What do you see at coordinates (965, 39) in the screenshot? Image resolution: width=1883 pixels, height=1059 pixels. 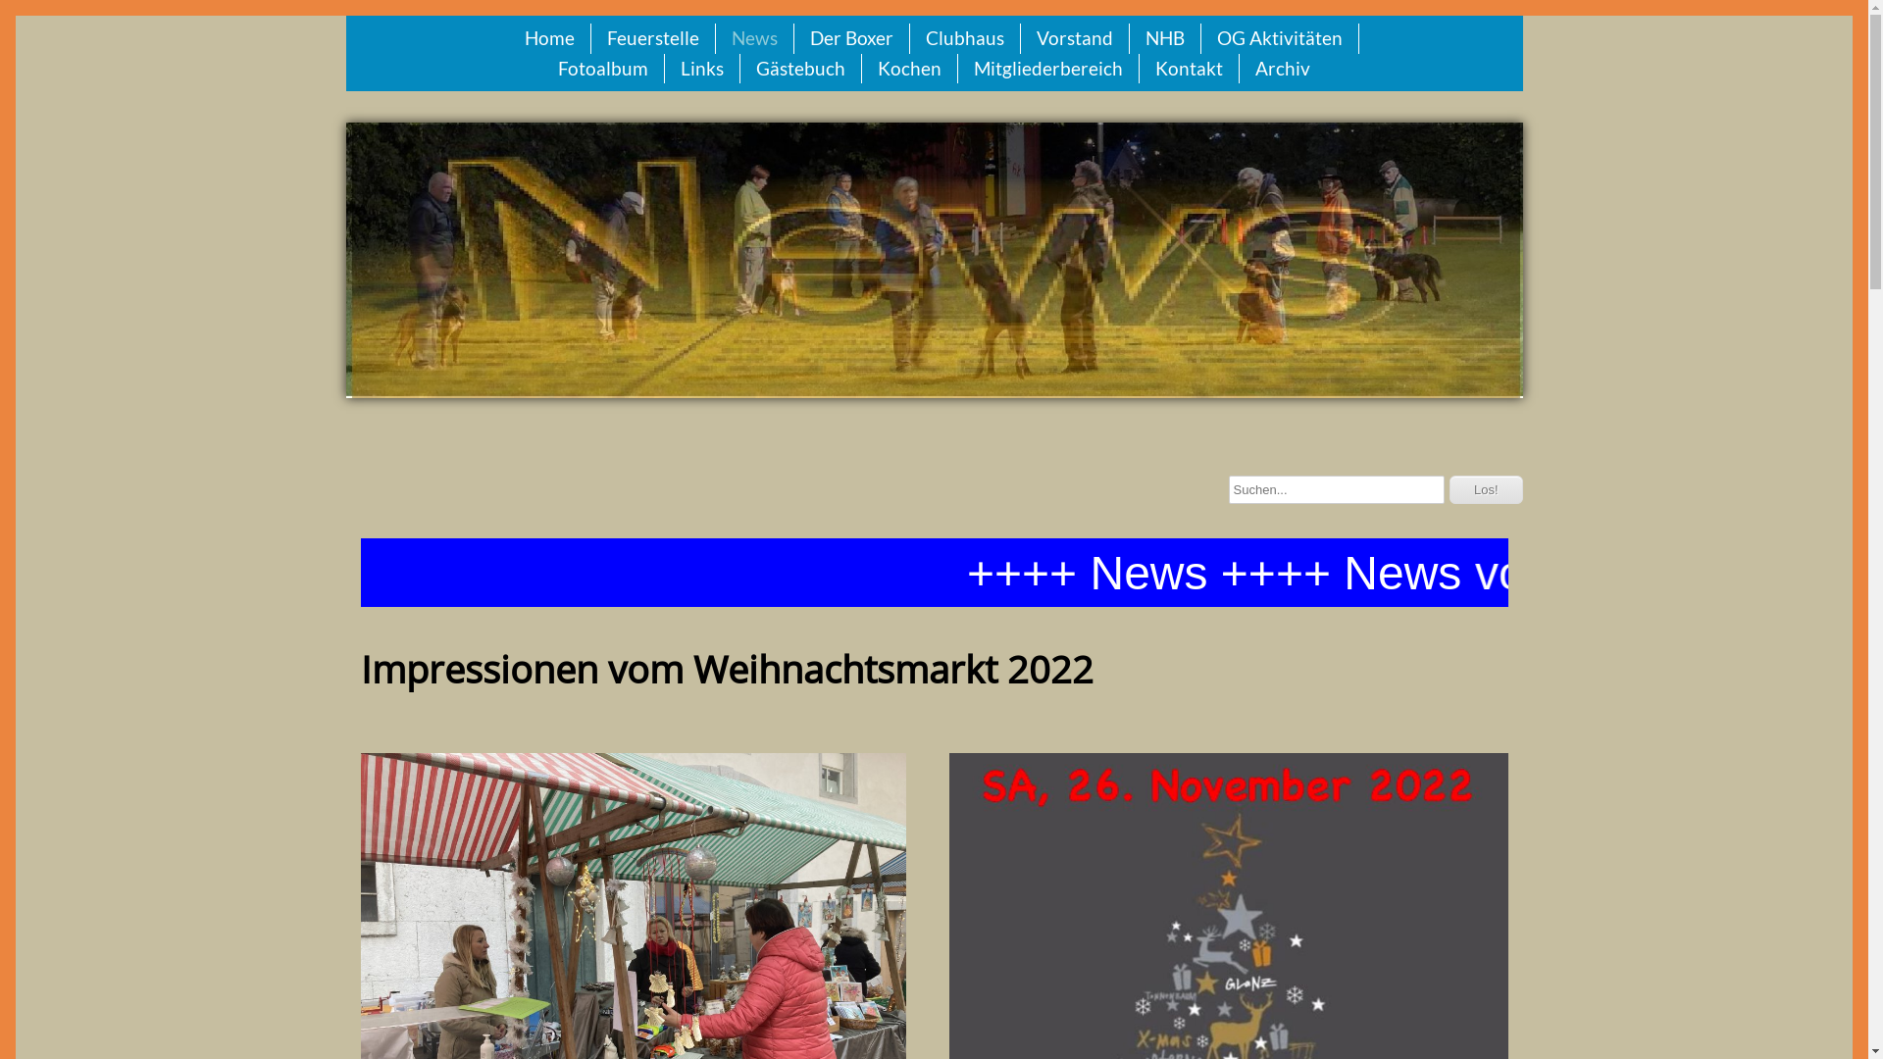 I see `Clubhaus` at bounding box center [965, 39].